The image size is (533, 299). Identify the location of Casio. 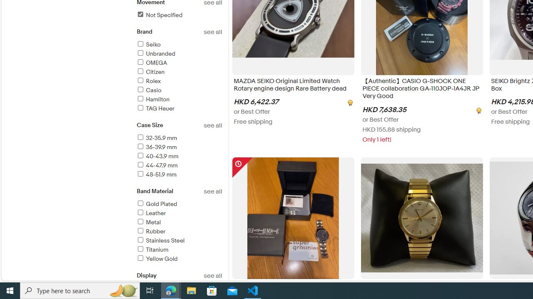
(148, 90).